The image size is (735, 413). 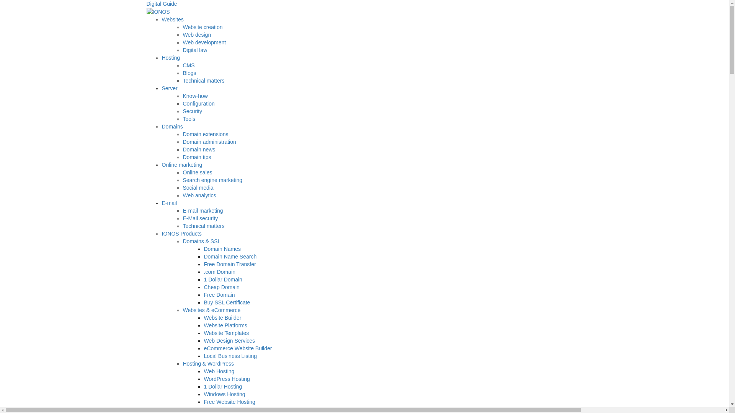 I want to click on E-mail, so click(x=169, y=203).